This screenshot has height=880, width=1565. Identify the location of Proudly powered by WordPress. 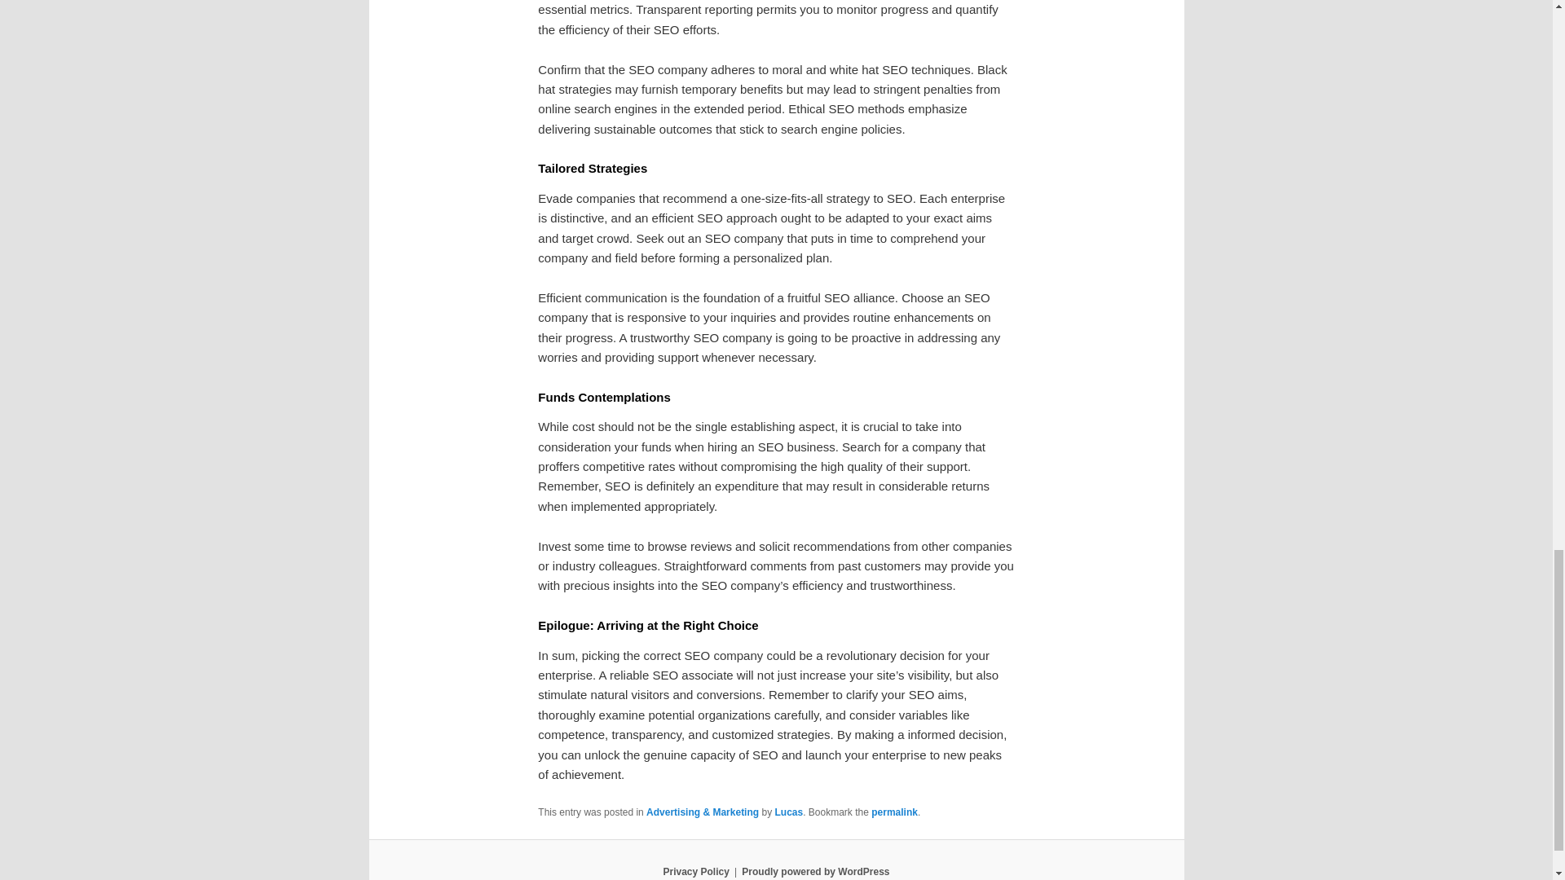
(815, 871).